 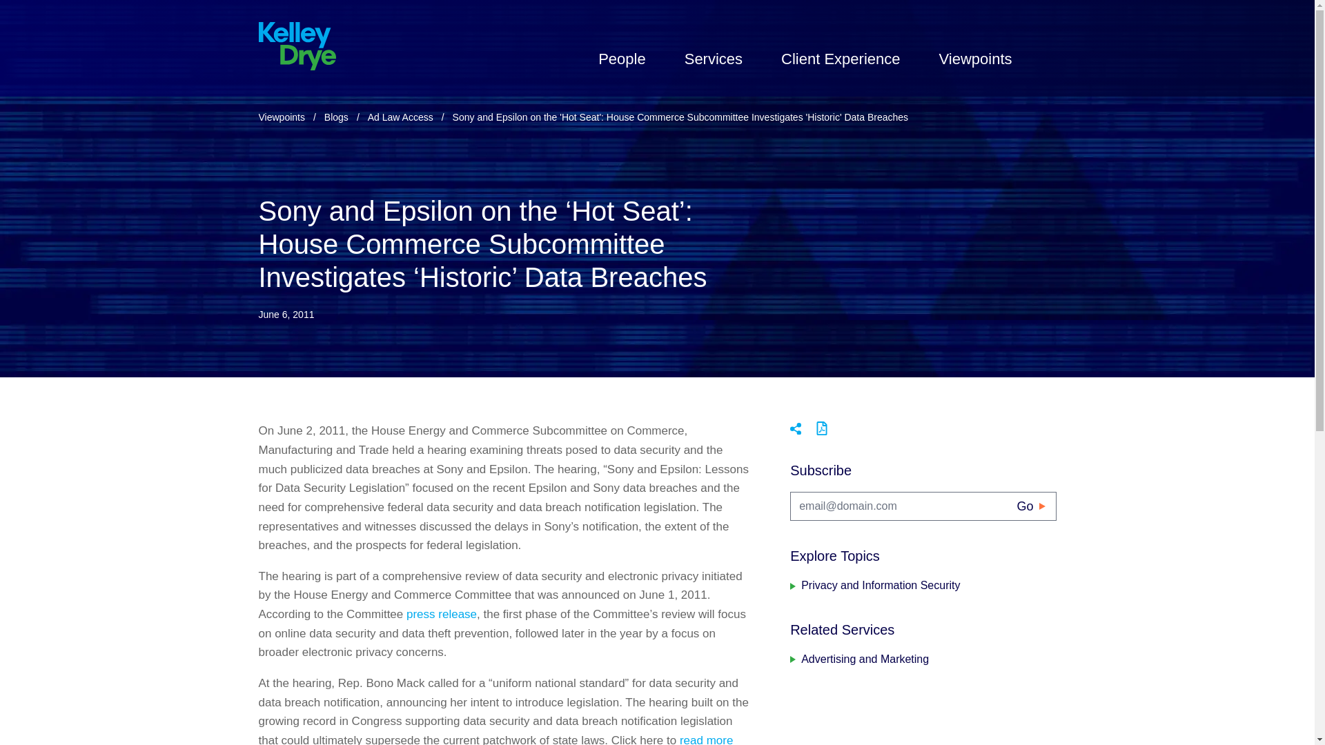 What do you see at coordinates (714, 59) in the screenshot?
I see `Services` at bounding box center [714, 59].